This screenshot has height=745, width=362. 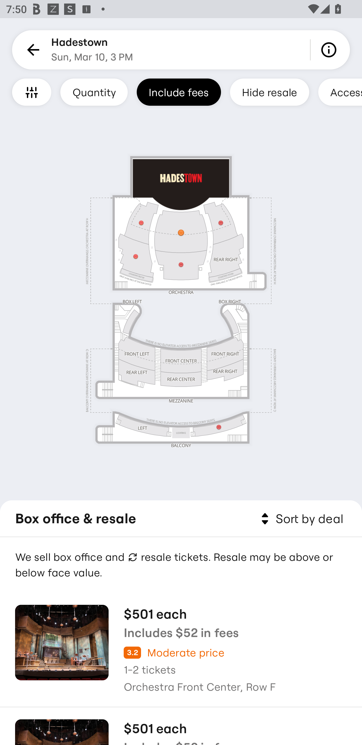 What do you see at coordinates (179, 92) in the screenshot?
I see `Include fees` at bounding box center [179, 92].